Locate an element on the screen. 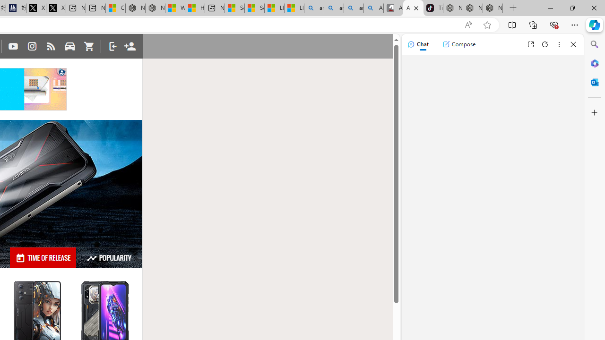  Compose is located at coordinates (459, 44).